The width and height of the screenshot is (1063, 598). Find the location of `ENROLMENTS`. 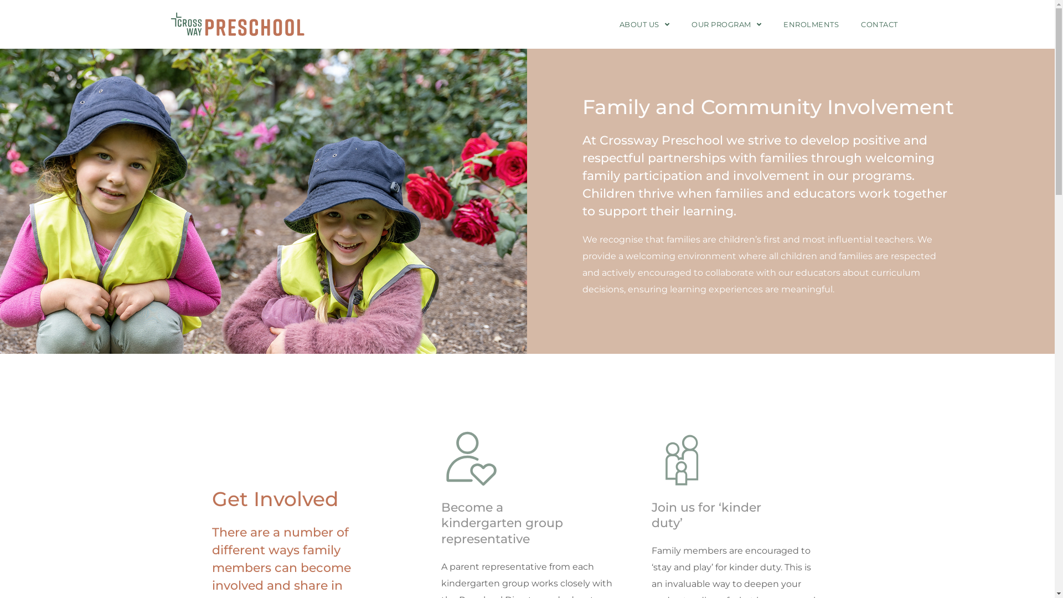

ENROLMENTS is located at coordinates (811, 24).